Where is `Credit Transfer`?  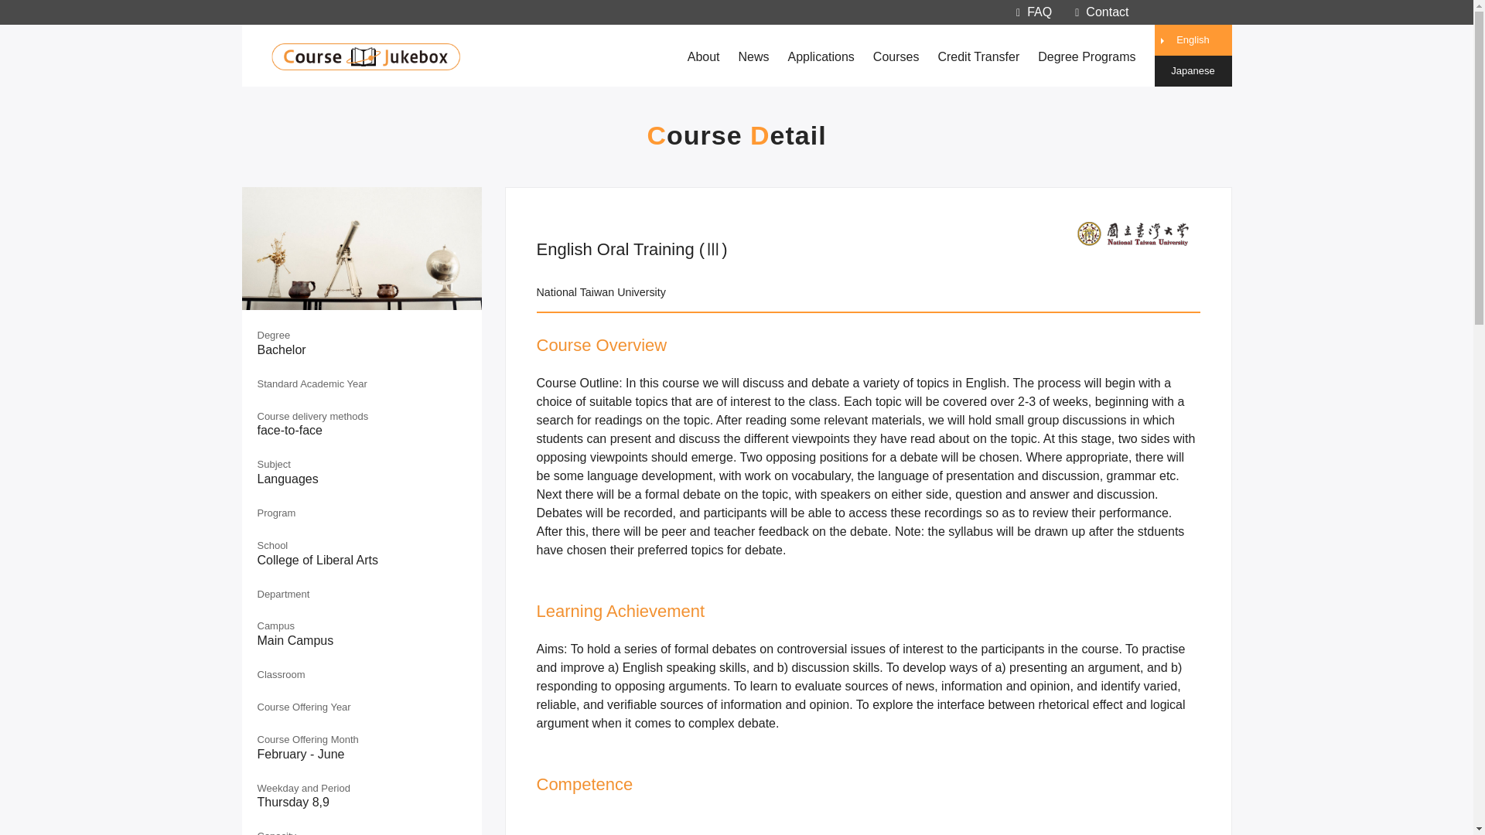 Credit Transfer is located at coordinates (978, 56).